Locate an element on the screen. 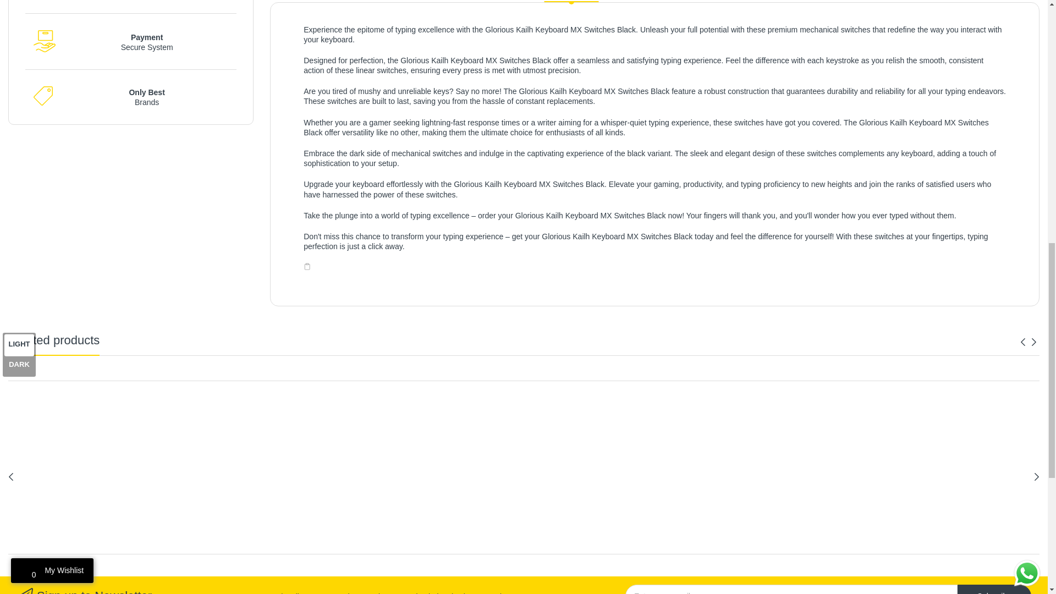 The image size is (1056, 594). electro-payment is located at coordinates (45, 41).